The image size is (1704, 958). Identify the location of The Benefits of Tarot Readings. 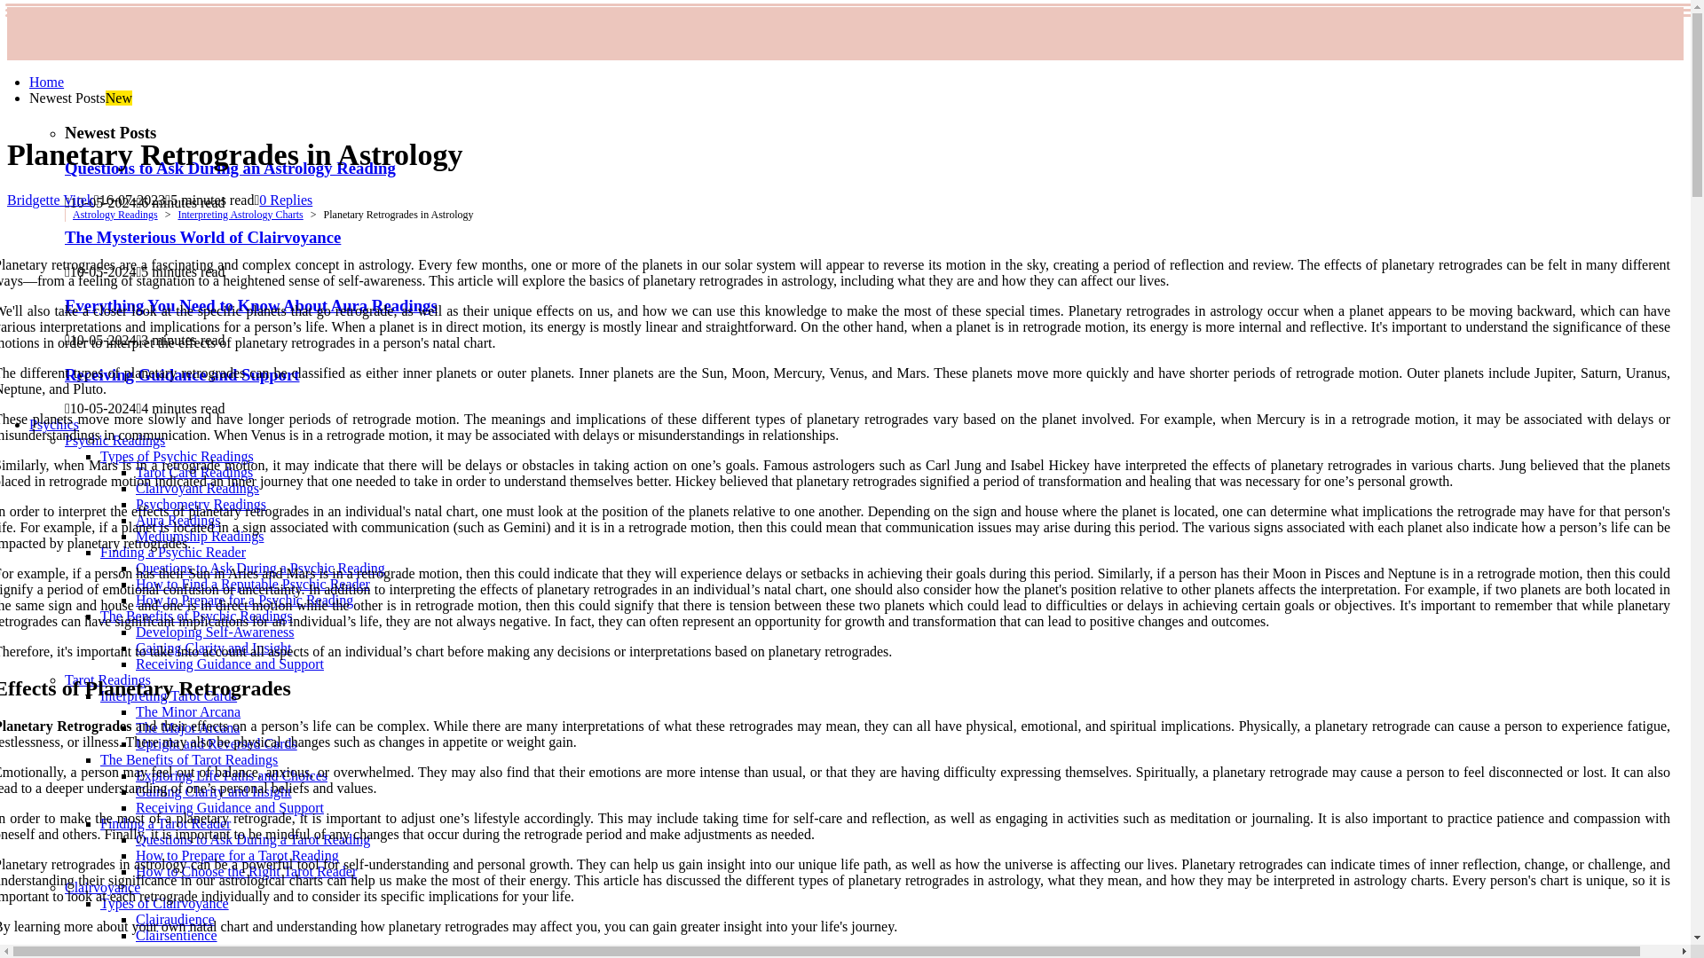
(188, 759).